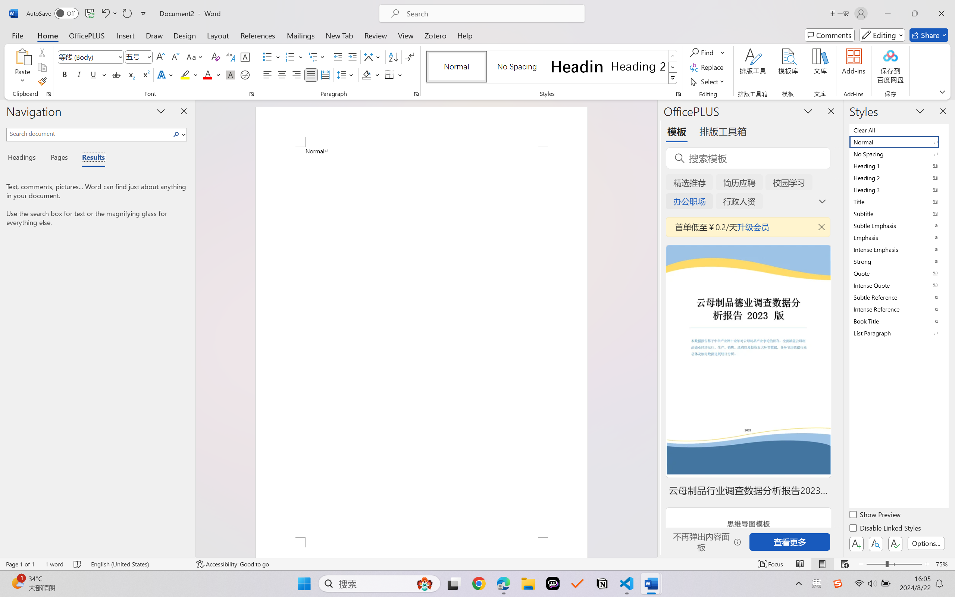 Image resolution: width=955 pixels, height=597 pixels. What do you see at coordinates (894, 564) in the screenshot?
I see `Zoom` at bounding box center [894, 564].